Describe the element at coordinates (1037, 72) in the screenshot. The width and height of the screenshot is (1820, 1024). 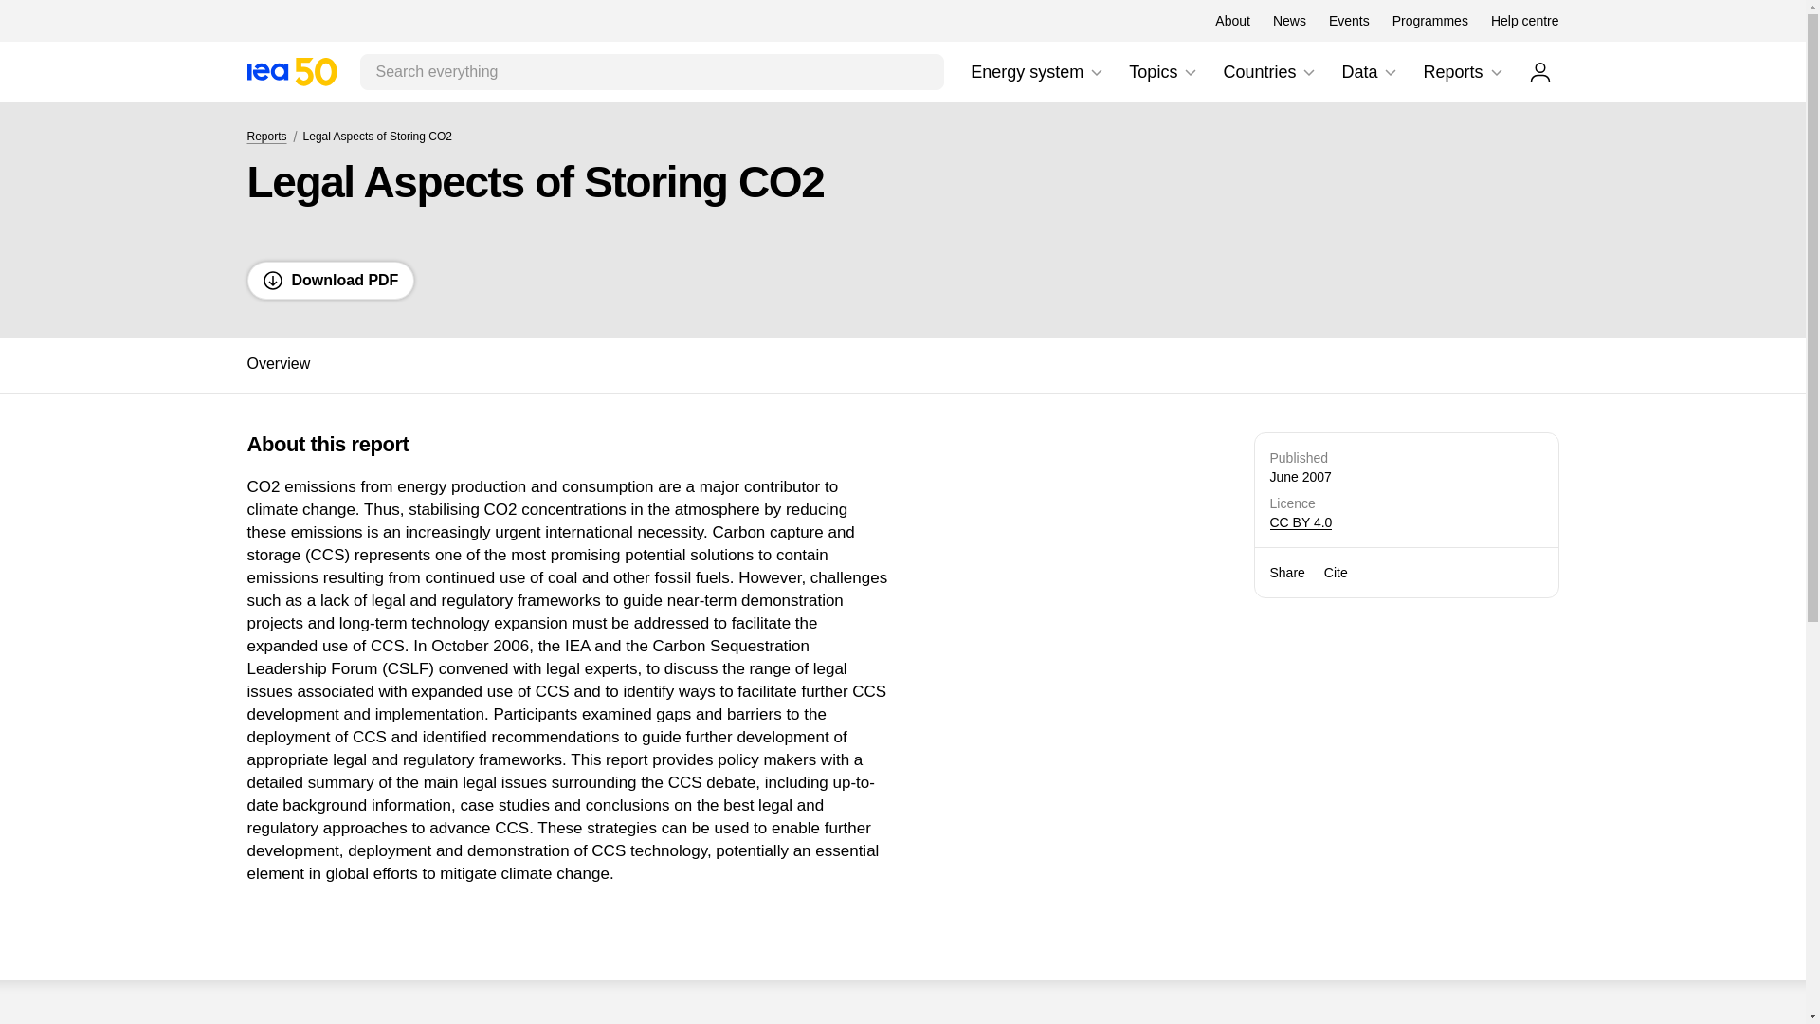
I see `Chevron down` at that location.